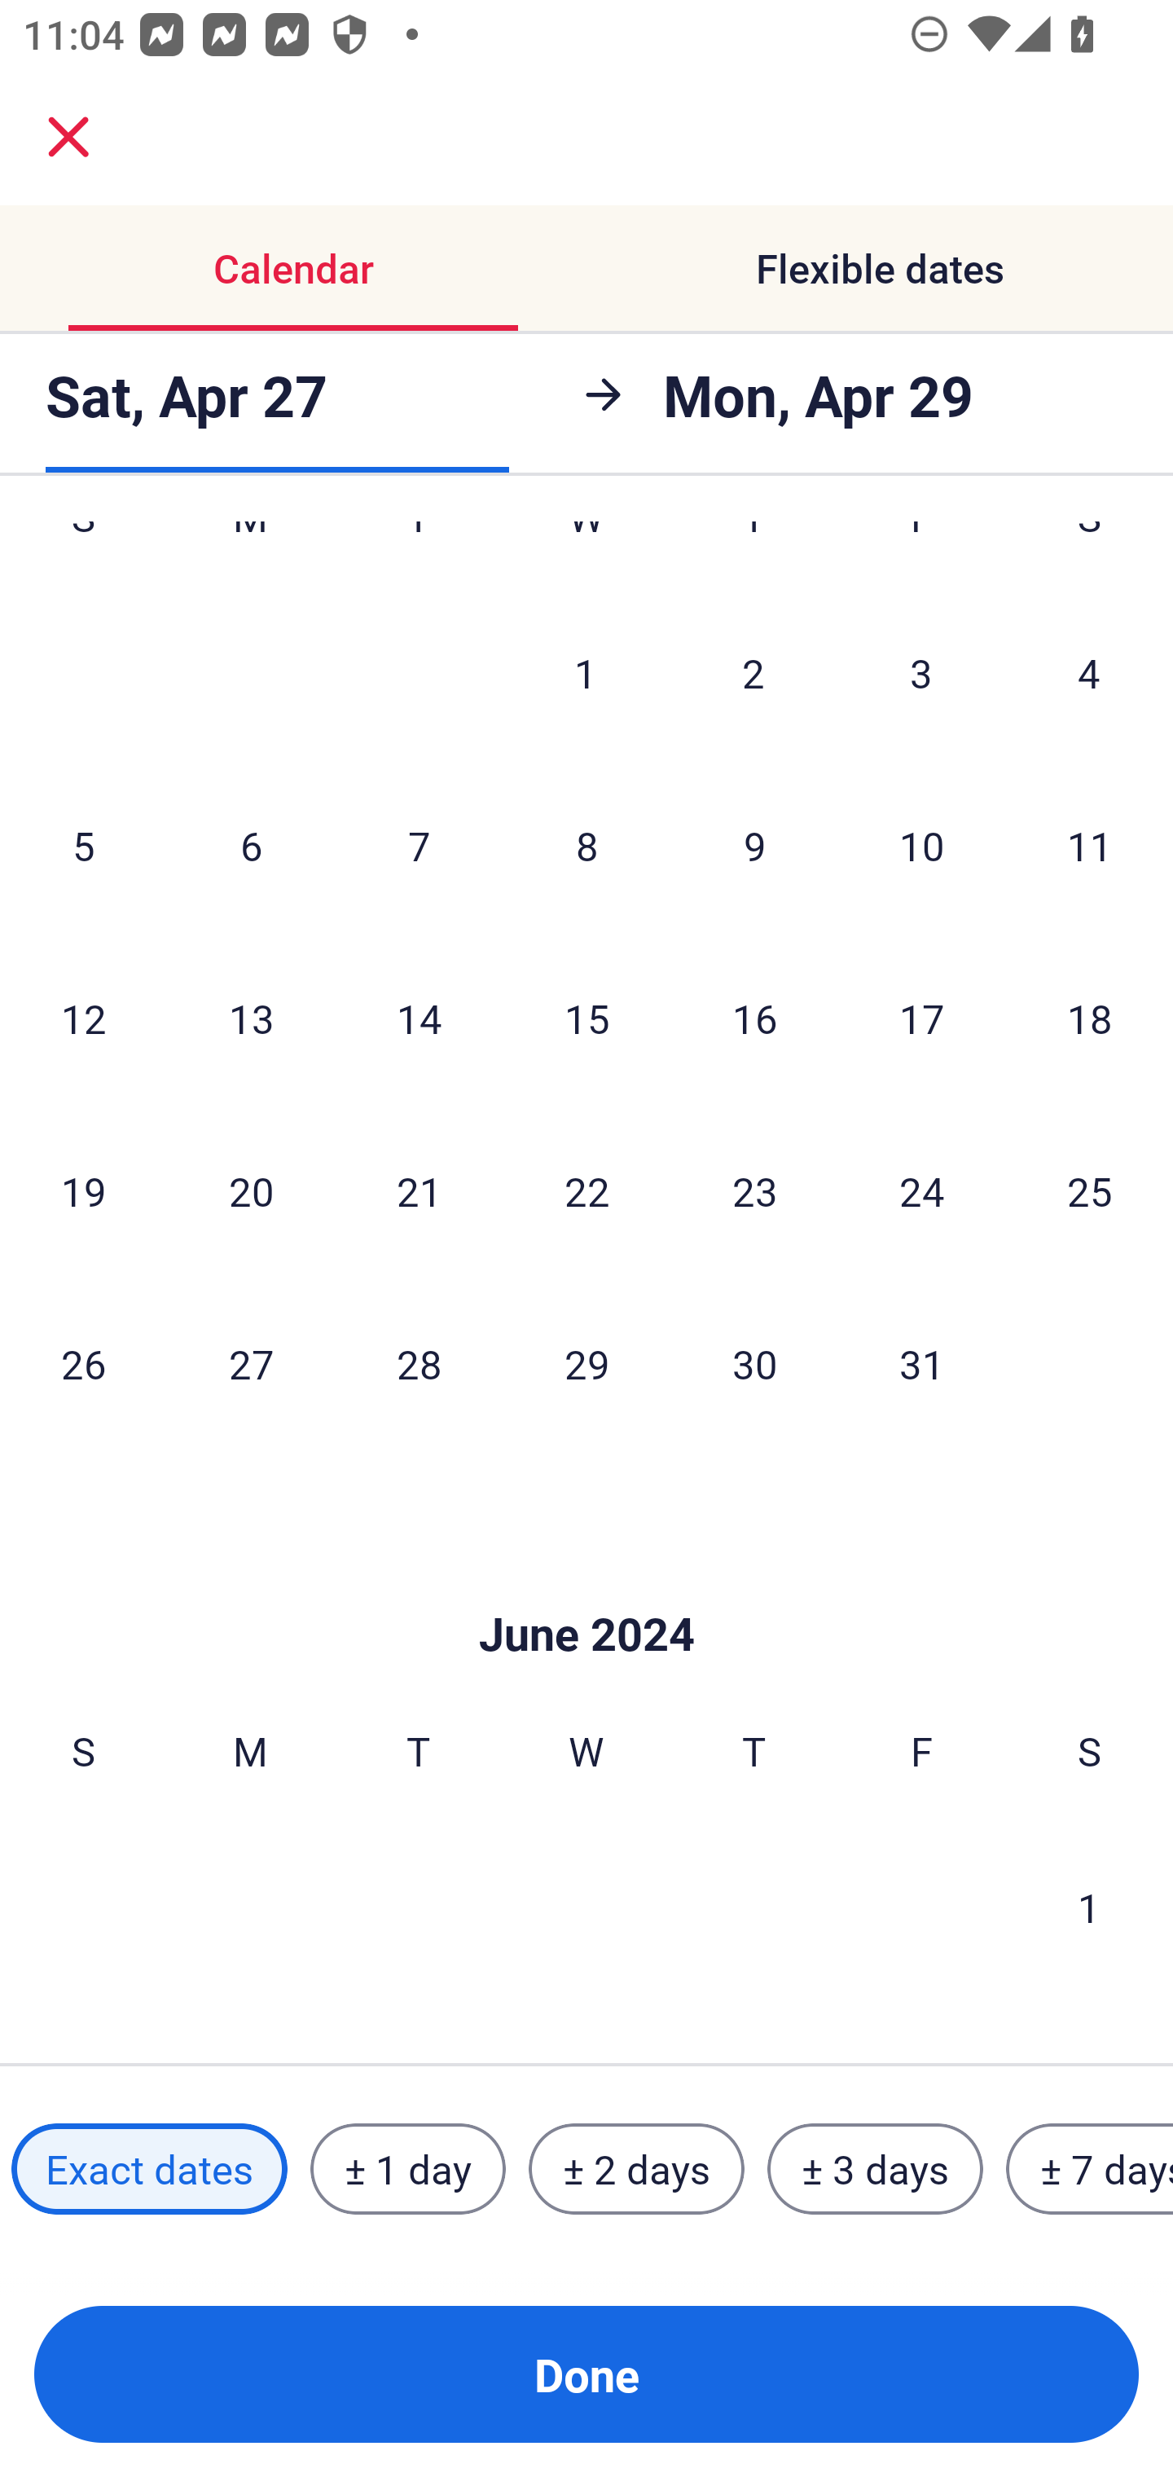  Describe the element at coordinates (754, 1363) in the screenshot. I see `30 Thursday, May 30, 2024` at that location.